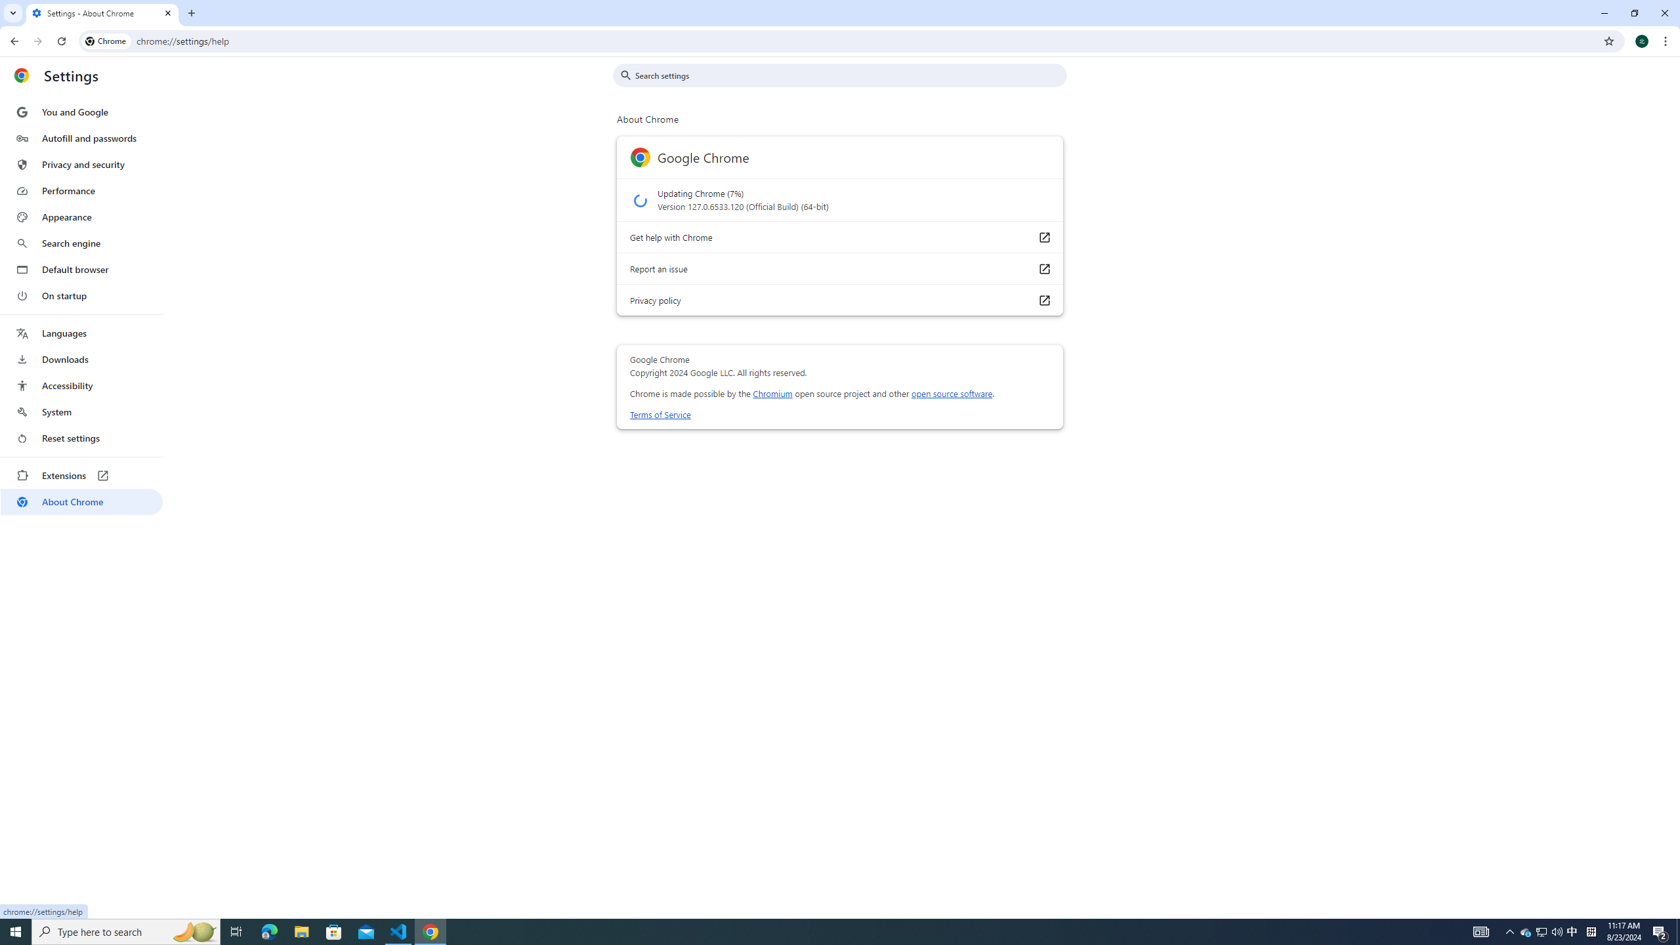 The height and width of the screenshot is (945, 1680). Describe the element at coordinates (81, 190) in the screenshot. I see `Performance` at that location.